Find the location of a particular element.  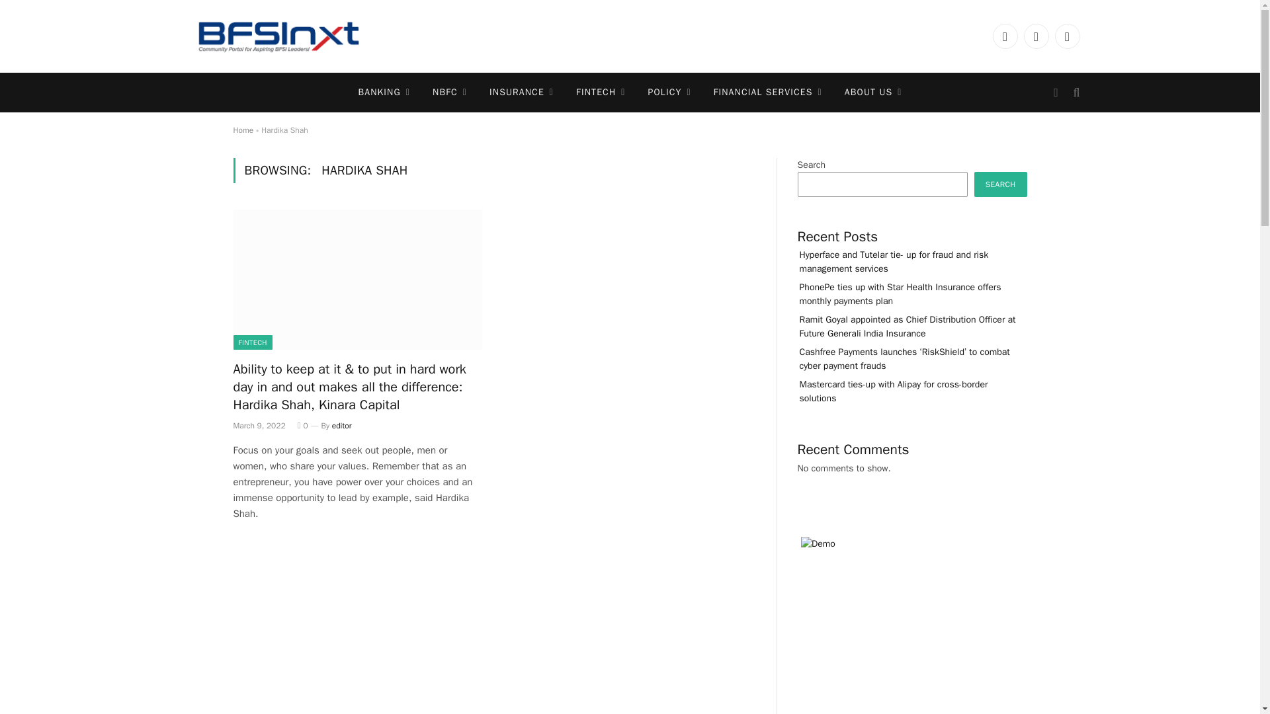

YouTube is located at coordinates (1036, 36).